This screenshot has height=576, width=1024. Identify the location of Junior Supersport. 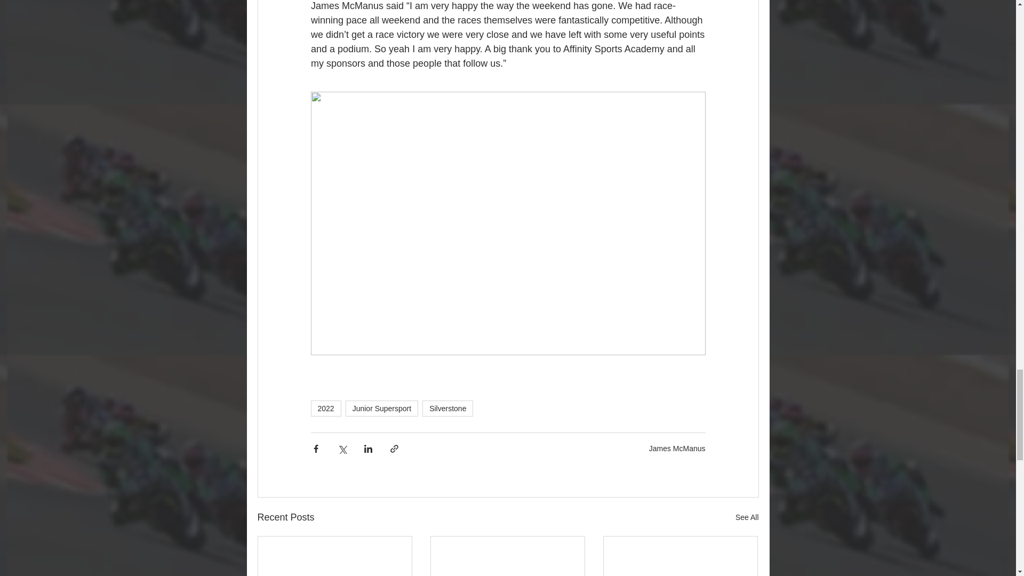
(382, 408).